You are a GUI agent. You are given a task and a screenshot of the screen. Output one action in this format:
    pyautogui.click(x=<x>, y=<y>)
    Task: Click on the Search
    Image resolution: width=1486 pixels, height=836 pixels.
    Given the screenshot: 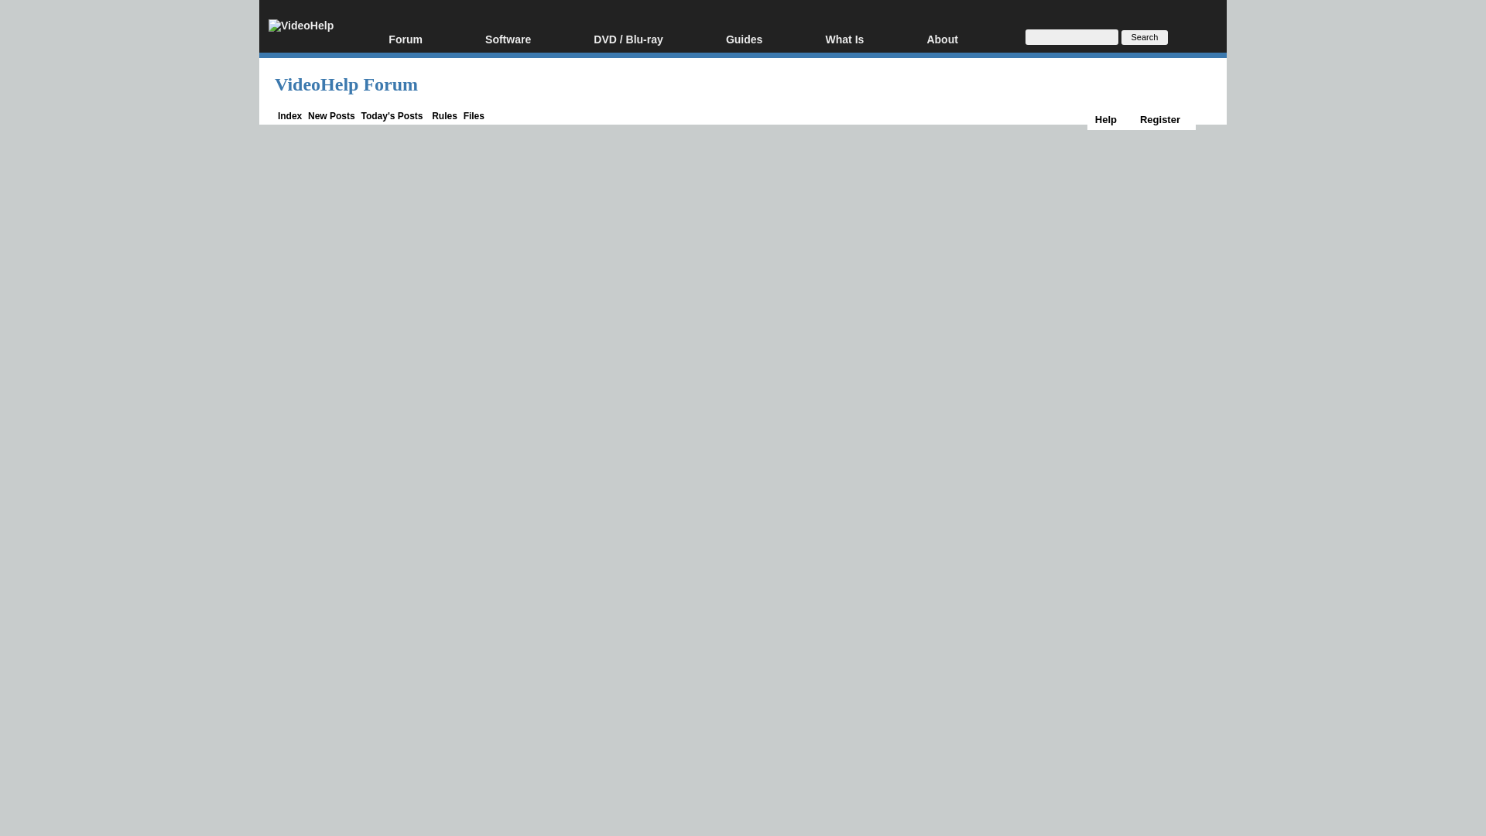 What is the action you would take?
    pyautogui.click(x=1145, y=36)
    